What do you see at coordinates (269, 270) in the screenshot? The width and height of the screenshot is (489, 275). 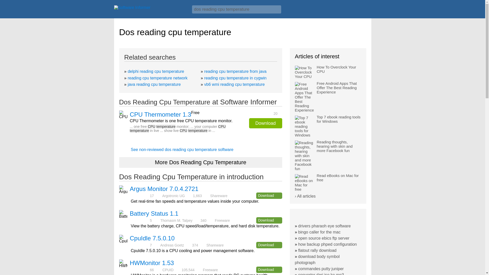 I see `Download` at bounding box center [269, 270].